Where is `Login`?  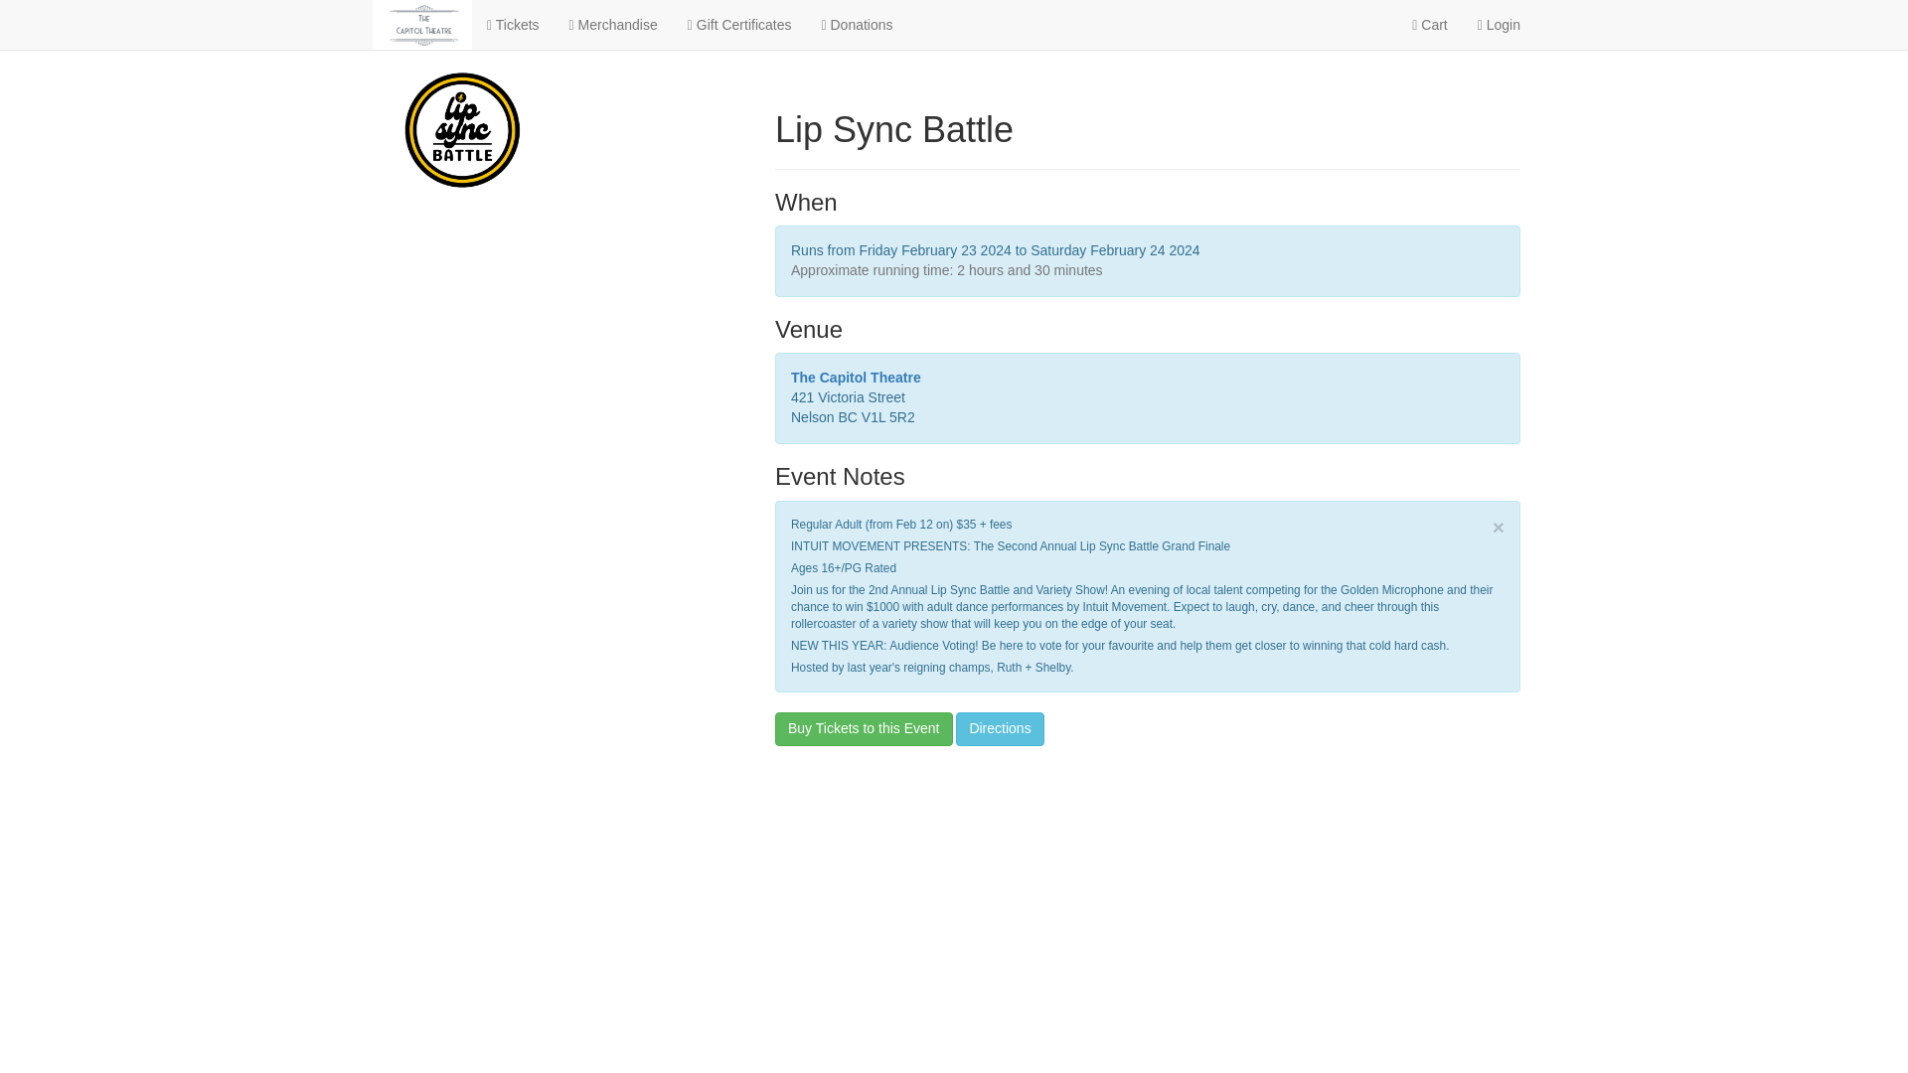 Login is located at coordinates (1499, 24).